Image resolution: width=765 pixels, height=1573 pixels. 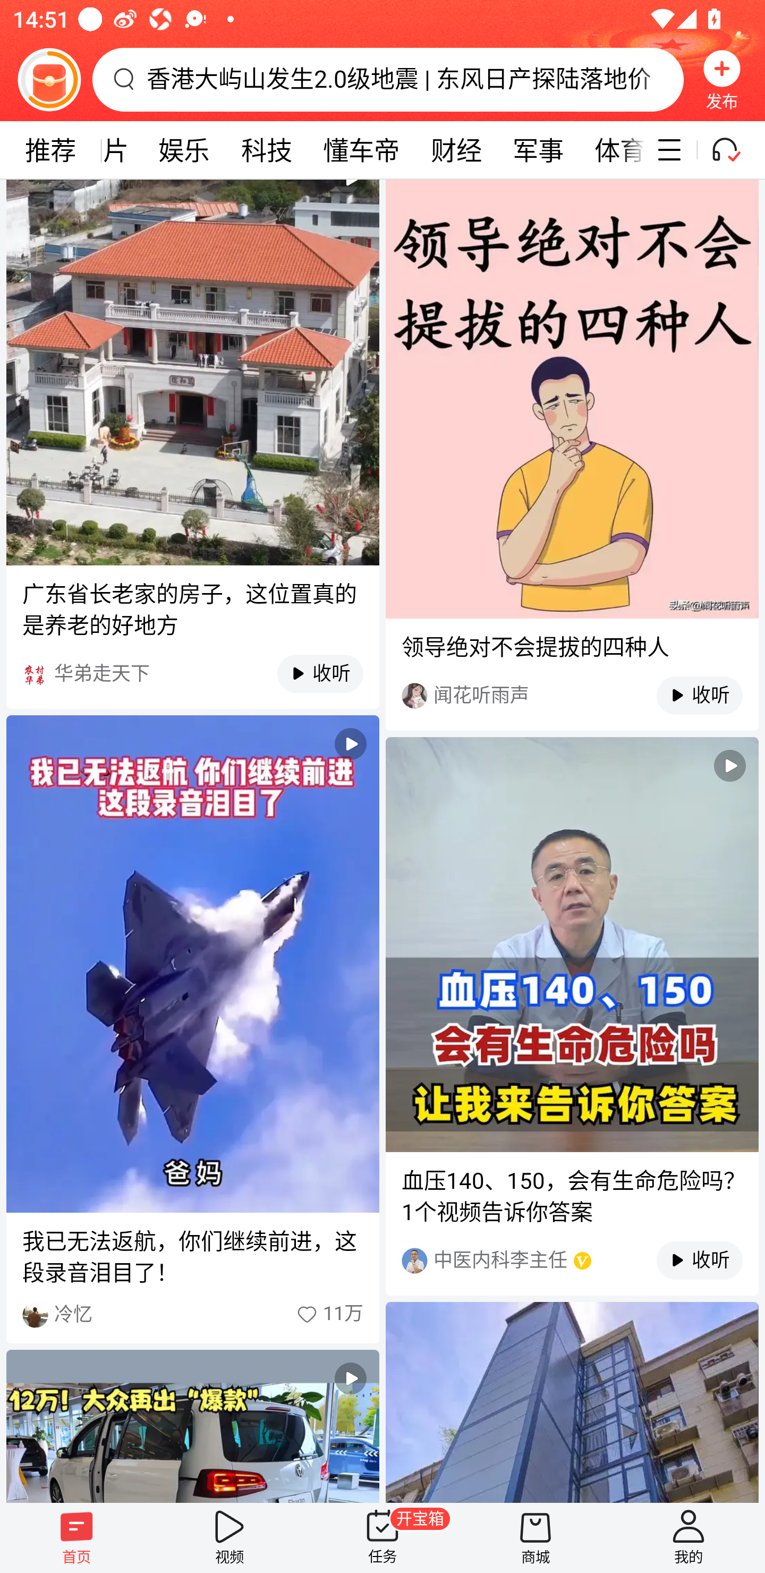 What do you see at coordinates (184, 150) in the screenshot?
I see `娱乐` at bounding box center [184, 150].